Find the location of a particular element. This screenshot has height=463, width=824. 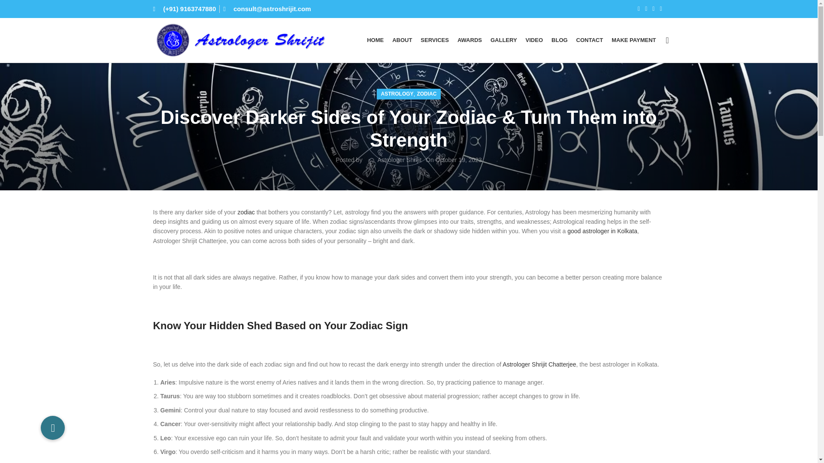

MAKE PAYMENT is located at coordinates (633, 40).